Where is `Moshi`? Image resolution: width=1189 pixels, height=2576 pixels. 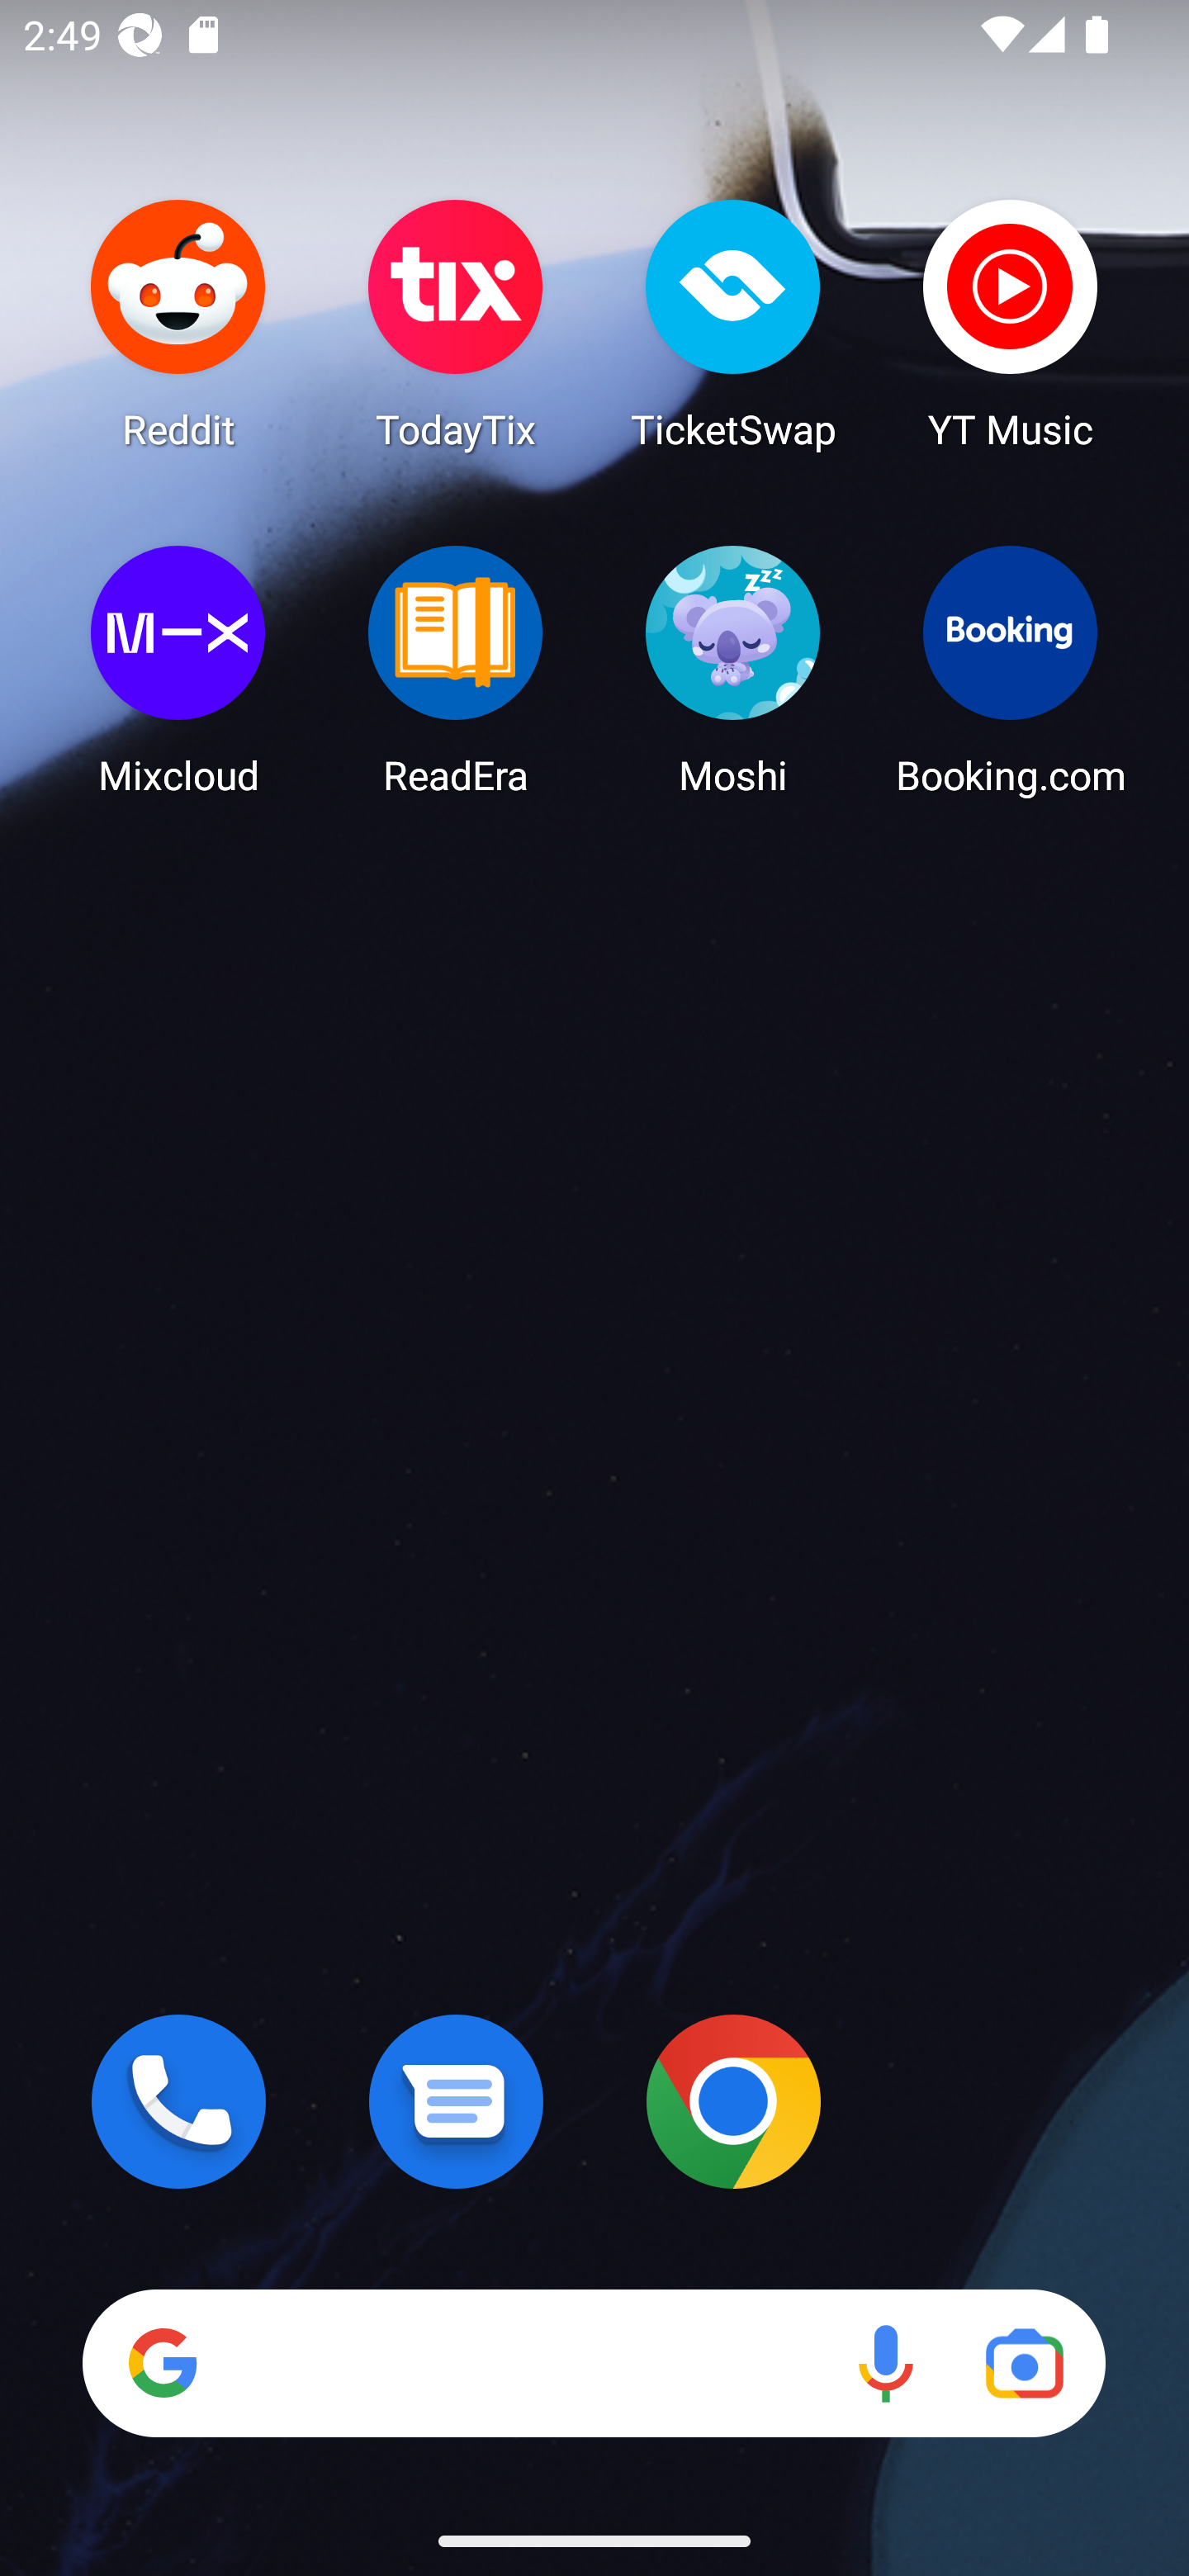
Moshi is located at coordinates (733, 670).